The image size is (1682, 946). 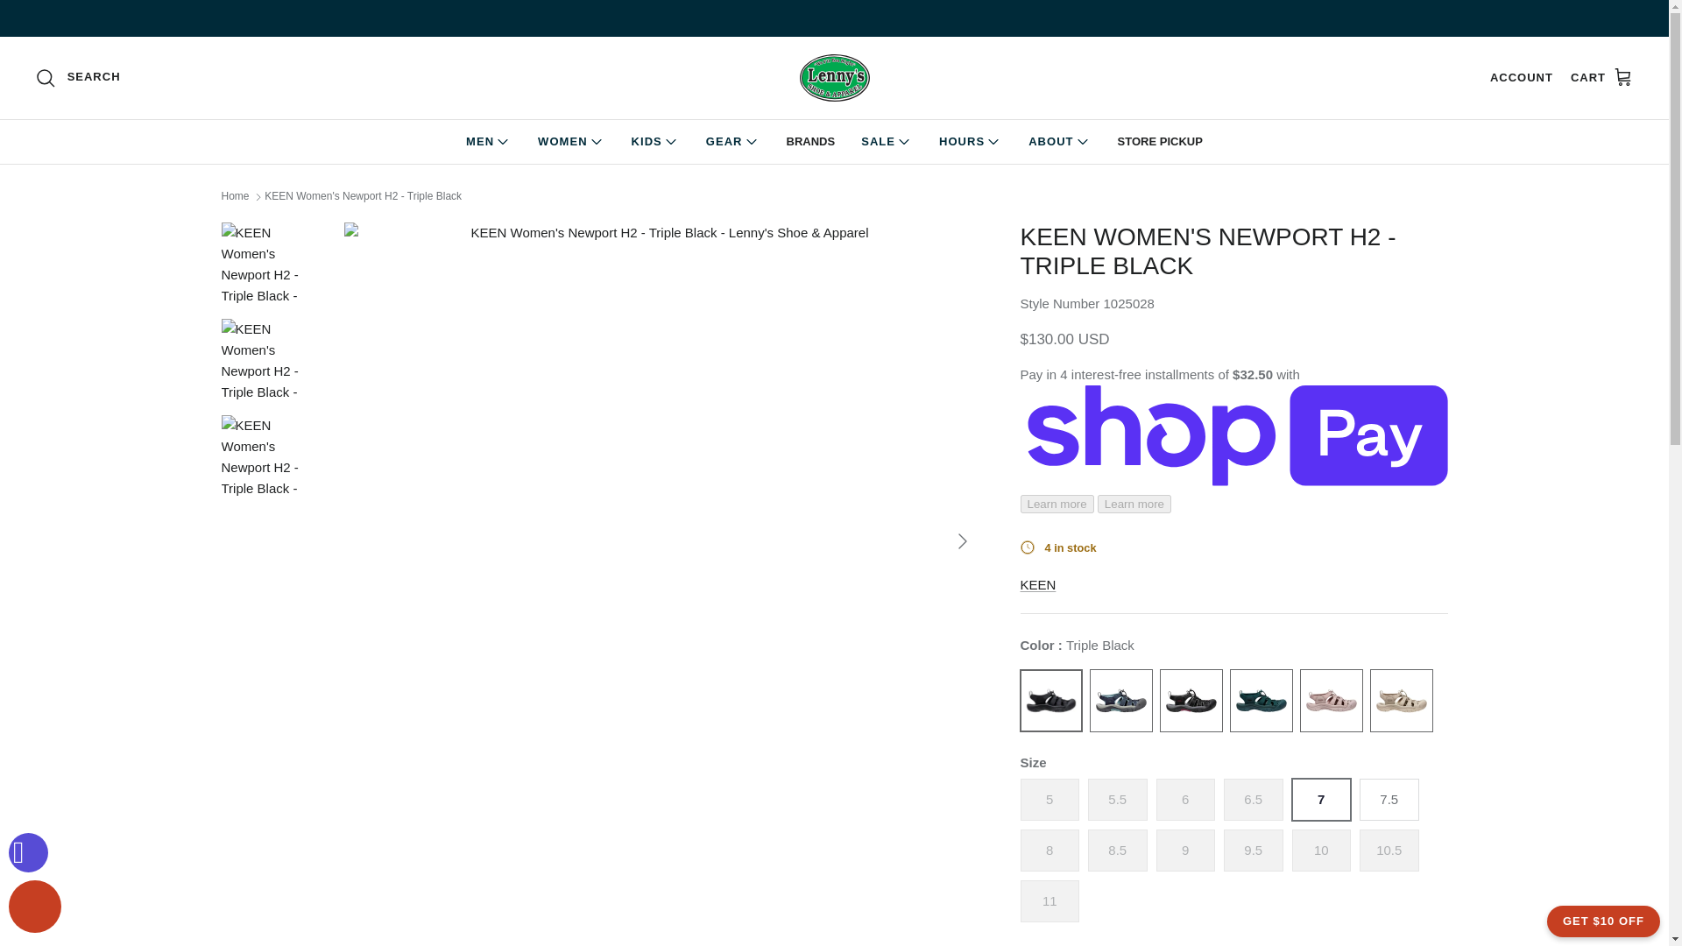 I want to click on SEARCH, so click(x=78, y=77).